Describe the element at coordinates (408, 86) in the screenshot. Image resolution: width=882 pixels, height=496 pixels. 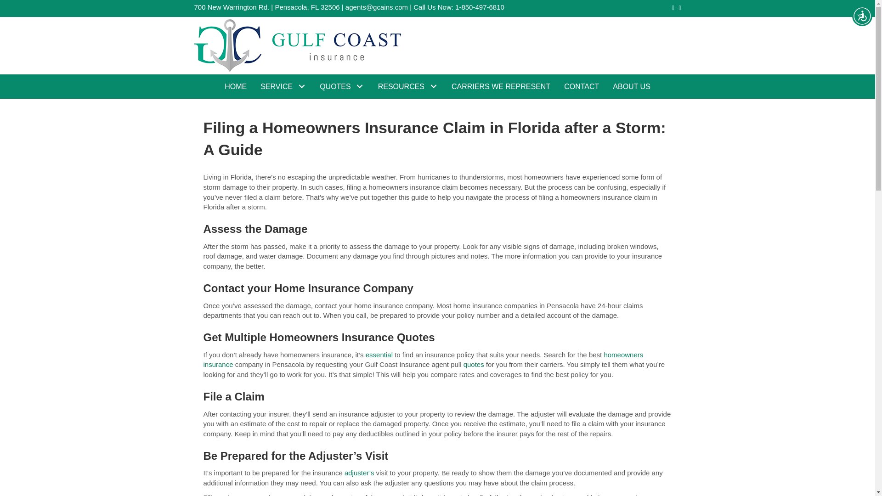
I see `RESOURCES` at that location.